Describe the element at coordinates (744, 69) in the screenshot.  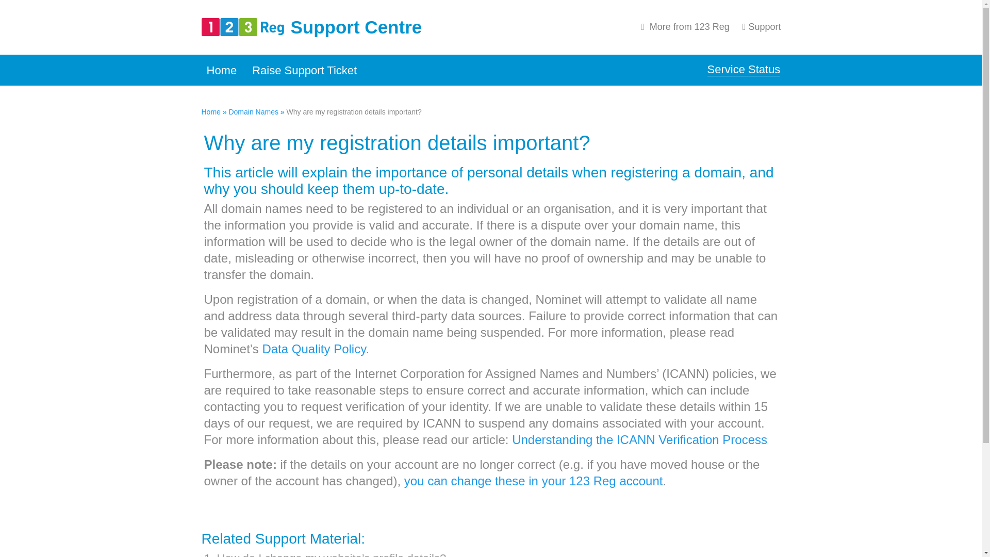
I see `Service Status` at that location.